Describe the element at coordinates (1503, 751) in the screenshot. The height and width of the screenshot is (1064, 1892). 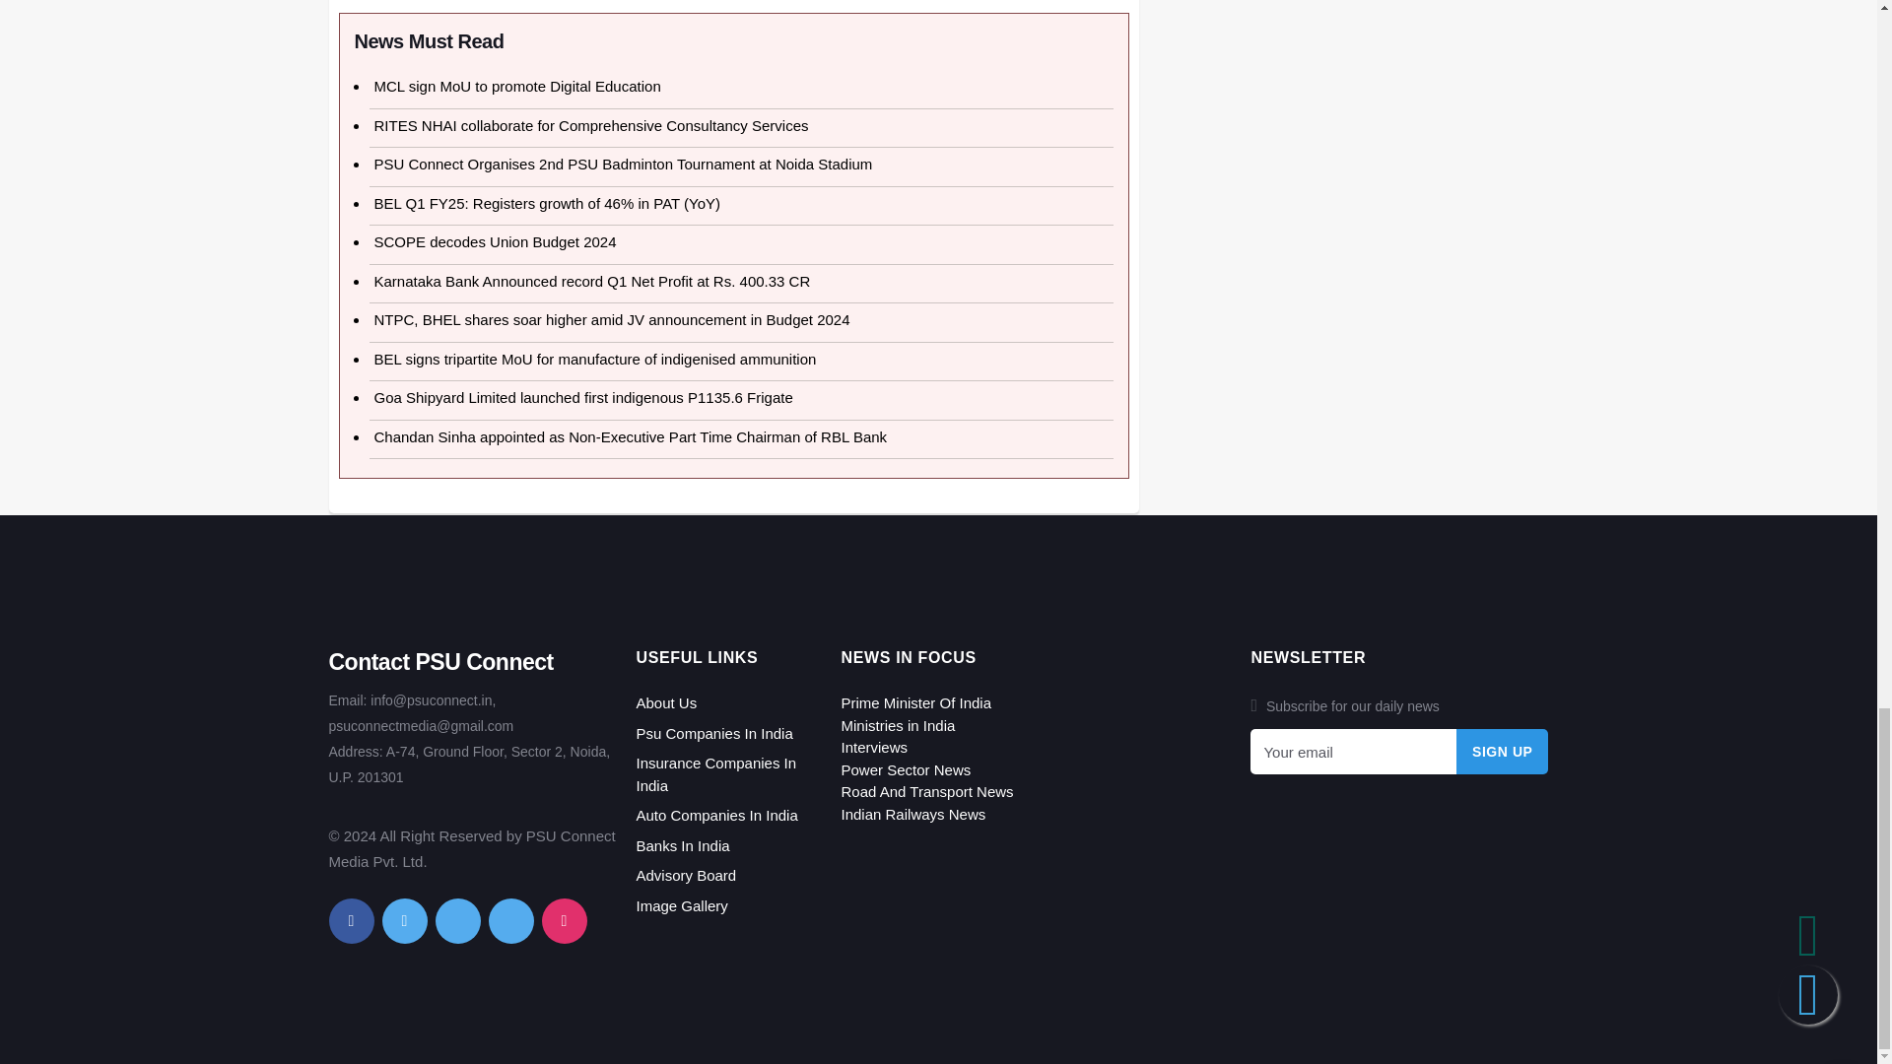
I see `Sign Up` at that location.